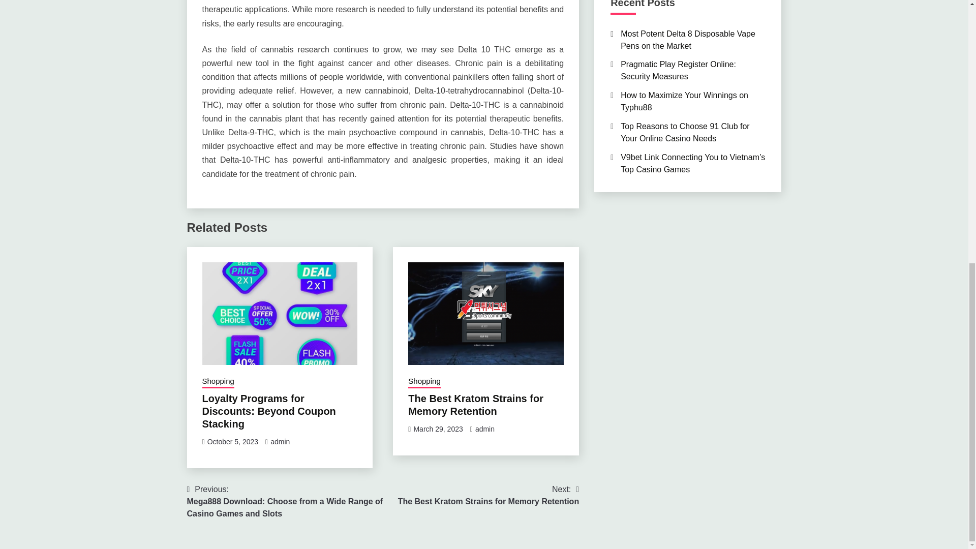 This screenshot has width=976, height=549. I want to click on admin, so click(280, 441).